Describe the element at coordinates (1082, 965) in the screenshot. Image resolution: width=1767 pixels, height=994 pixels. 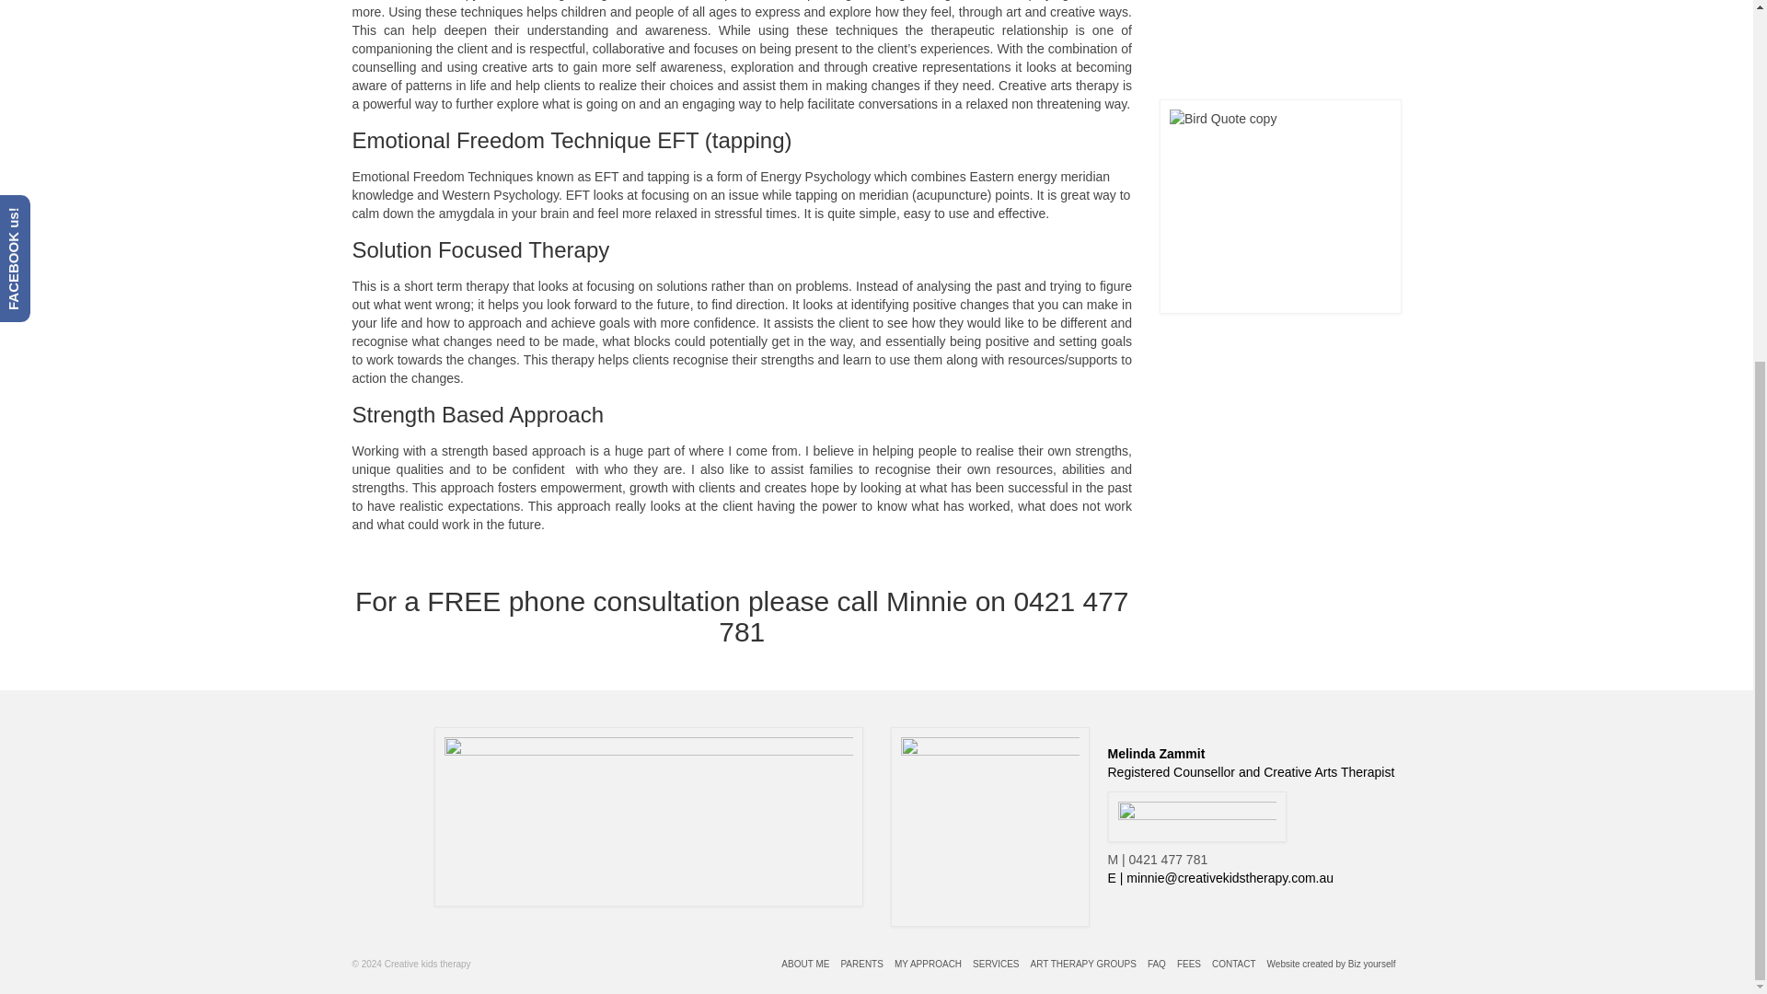
I see `ART THERAPY GROUPS` at that location.